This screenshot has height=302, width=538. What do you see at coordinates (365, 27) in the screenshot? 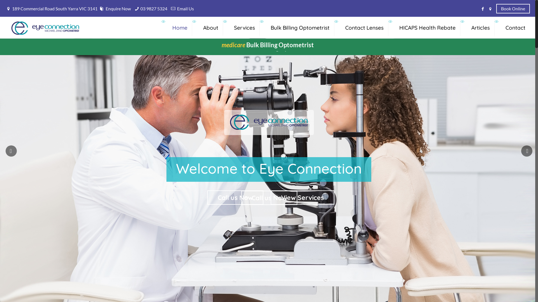
I see `Contact Lenses` at bounding box center [365, 27].